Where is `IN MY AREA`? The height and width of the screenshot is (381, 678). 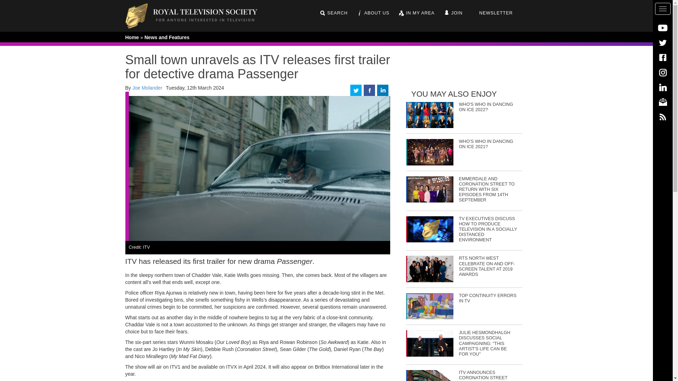
IN MY AREA is located at coordinates (416, 13).